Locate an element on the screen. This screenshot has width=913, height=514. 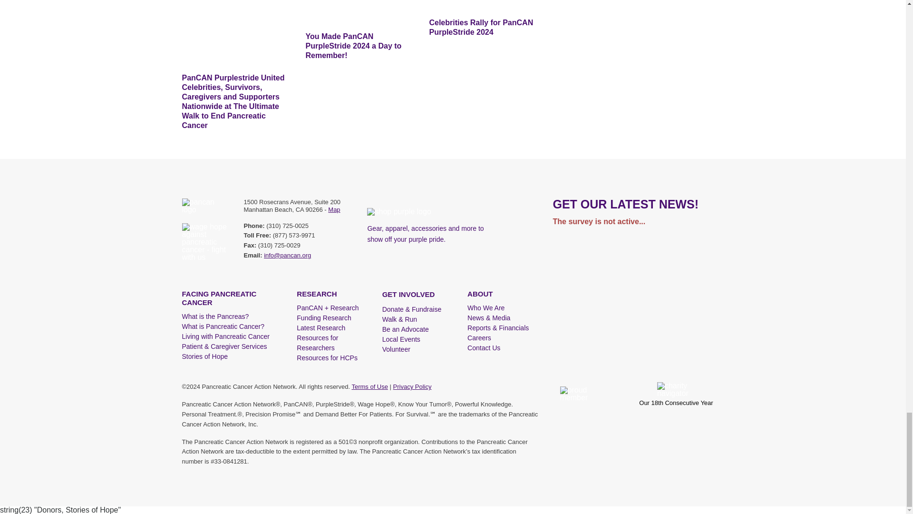
You Made PanCAN PurpleStride 2024 a Day to Remember! is located at coordinates (359, 13).